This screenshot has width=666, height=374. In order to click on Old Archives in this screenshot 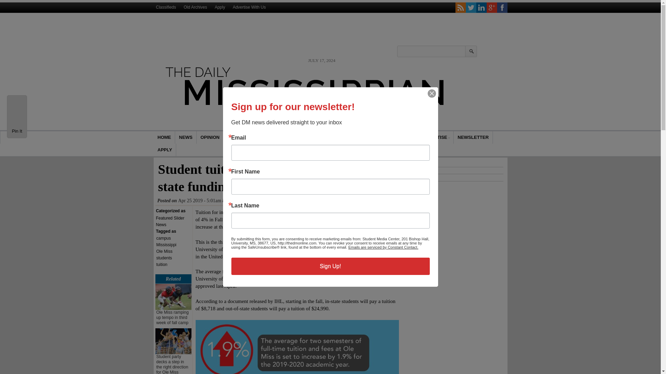, I will do `click(164, 137)`.